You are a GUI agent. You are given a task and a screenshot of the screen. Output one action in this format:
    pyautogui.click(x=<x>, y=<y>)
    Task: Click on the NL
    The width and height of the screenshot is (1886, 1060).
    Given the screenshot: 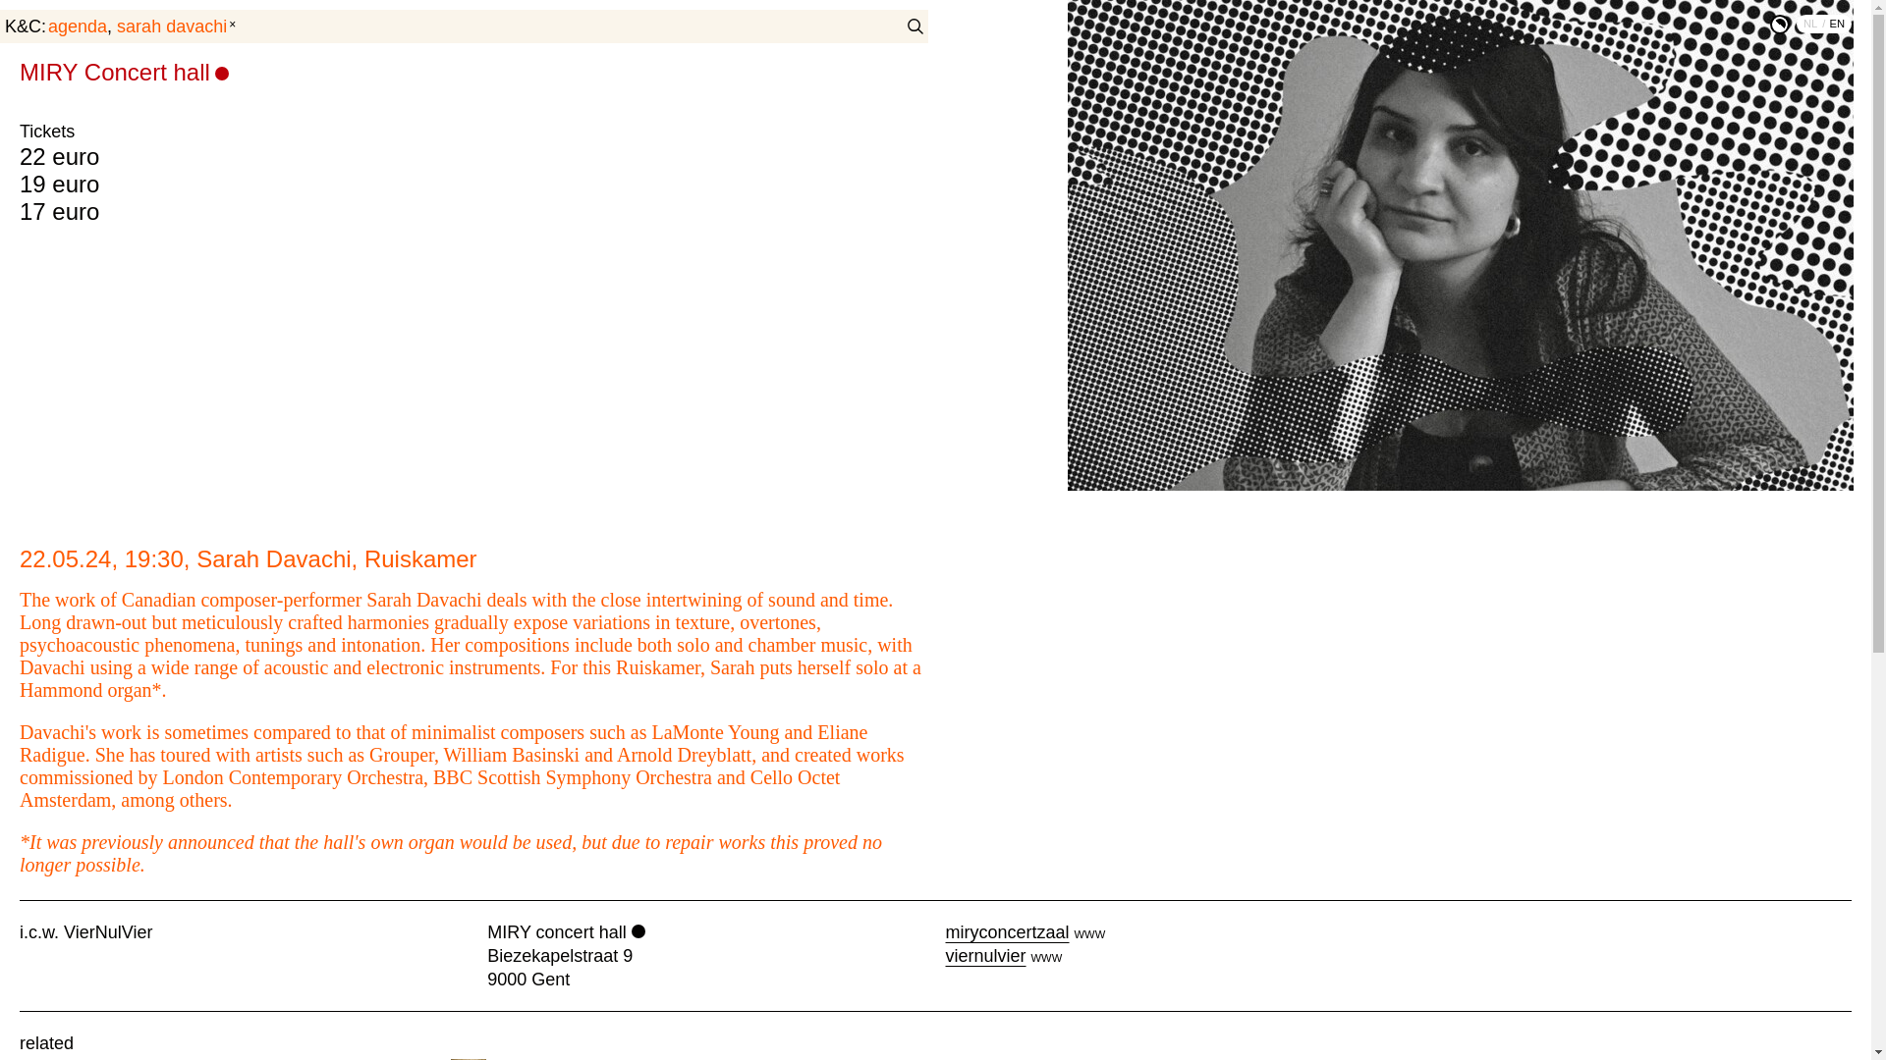 What is the action you would take?
    pyautogui.click(x=1815, y=24)
    